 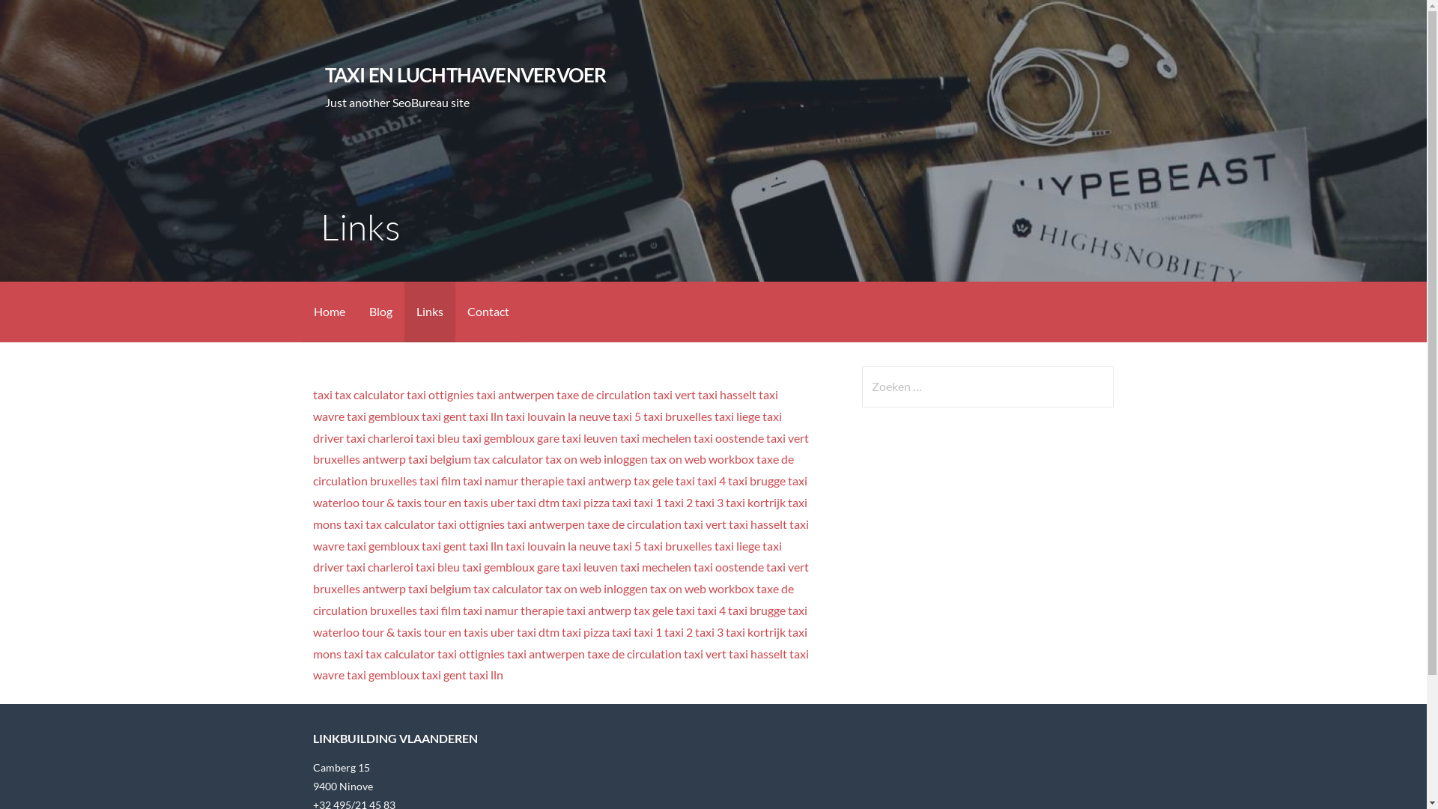 What do you see at coordinates (354, 653) in the screenshot?
I see `taxi` at bounding box center [354, 653].